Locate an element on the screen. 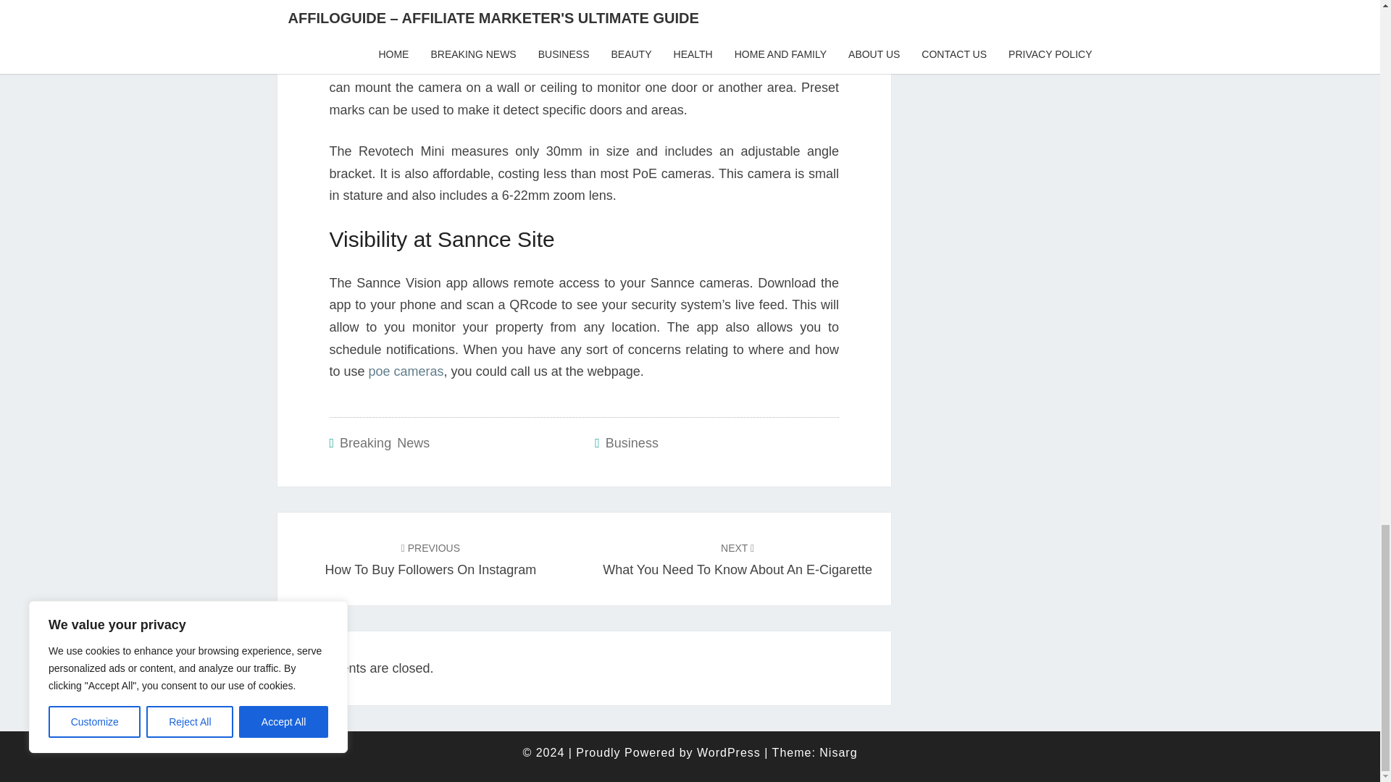 The width and height of the screenshot is (1391, 782). Breaking News is located at coordinates (737, 559).